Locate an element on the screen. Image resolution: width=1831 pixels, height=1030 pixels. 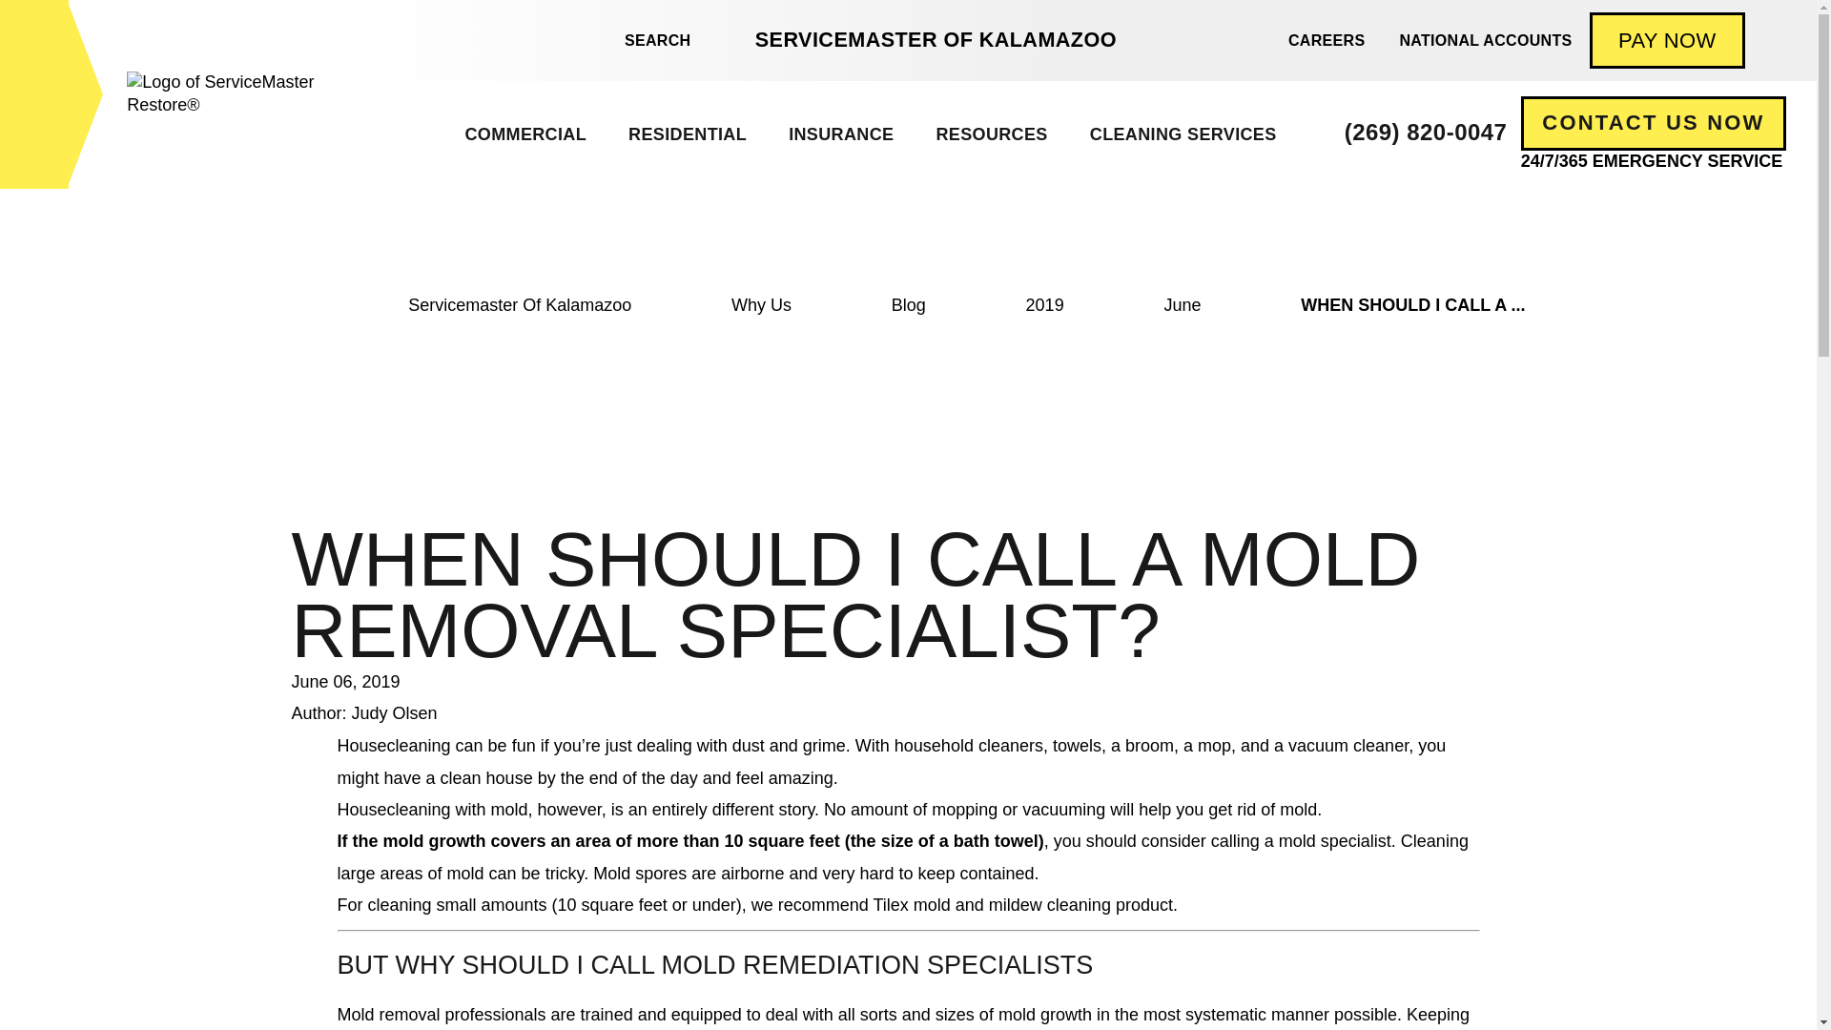
SERVICEMASTER OF KALAMAZOO is located at coordinates (935, 40).